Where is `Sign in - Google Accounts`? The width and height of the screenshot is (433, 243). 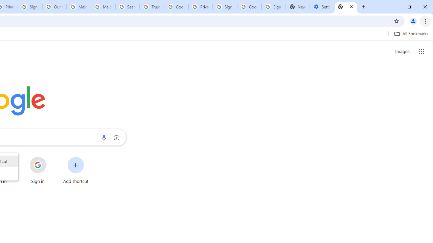
Sign in - Google Accounts is located at coordinates (30, 7).